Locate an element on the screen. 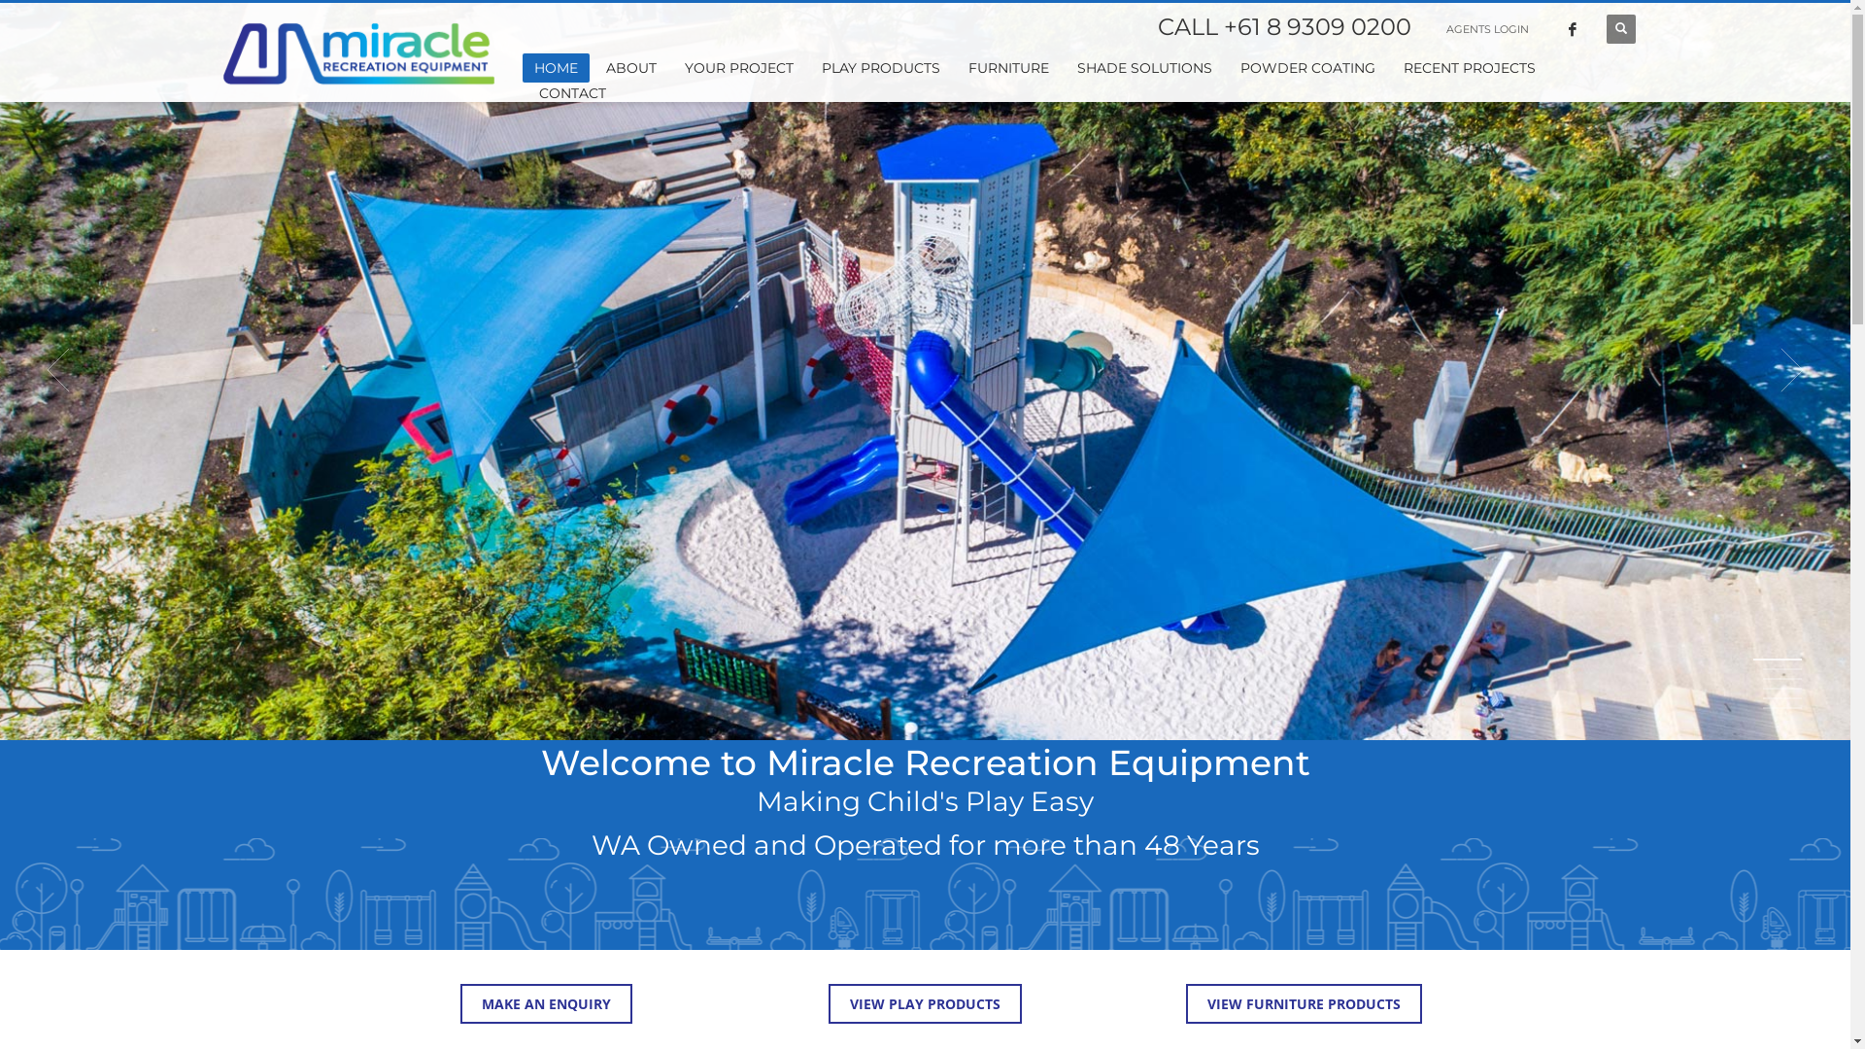 Image resolution: width=1865 pixels, height=1049 pixels. Playground Equipment Australia is located at coordinates (359, 54).